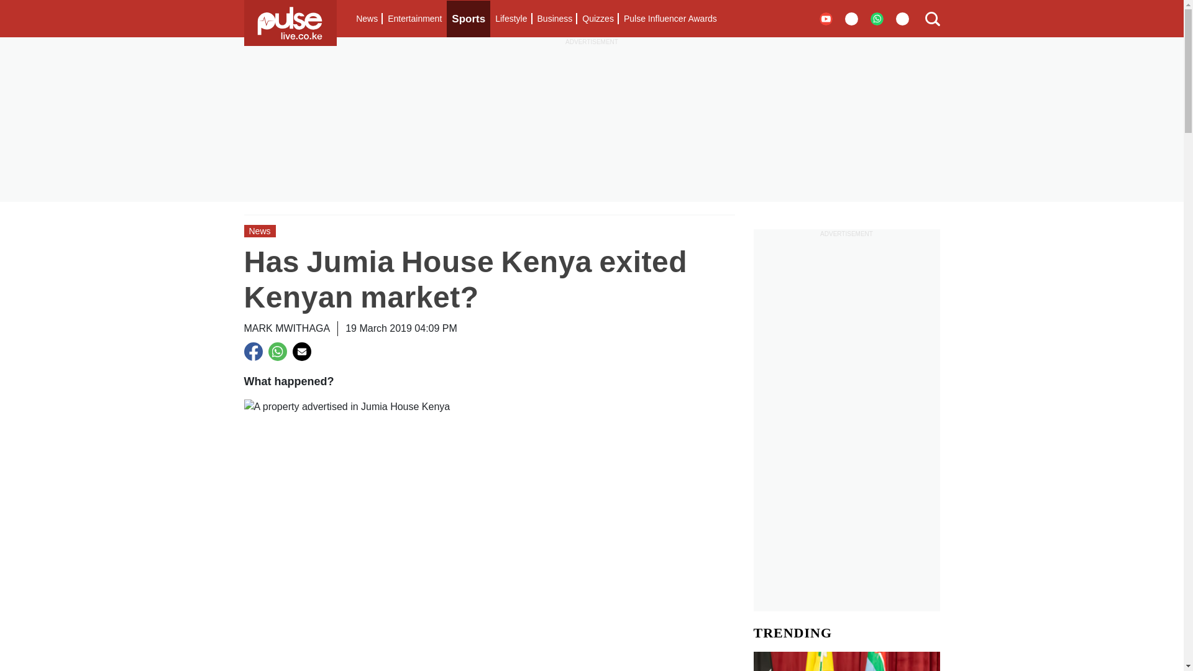  Describe the element at coordinates (511, 19) in the screenshot. I see `Lifestyle` at that location.